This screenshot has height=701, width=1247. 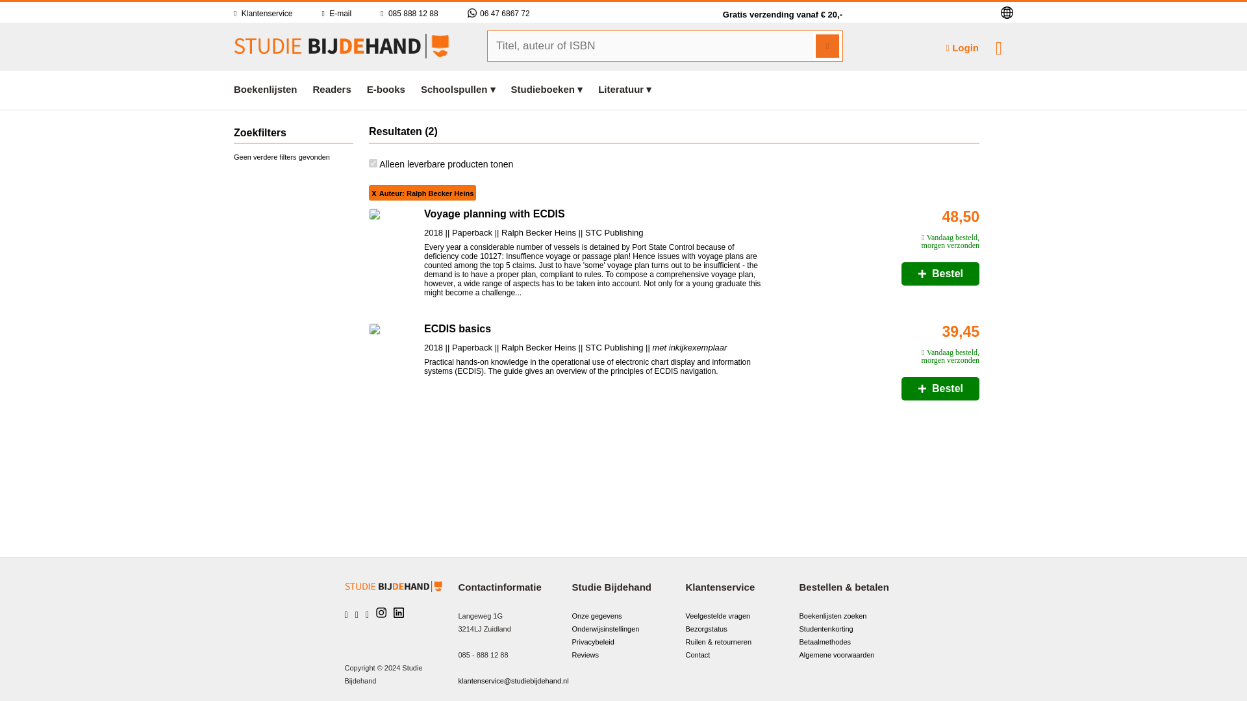 I want to click on on, so click(x=373, y=164).